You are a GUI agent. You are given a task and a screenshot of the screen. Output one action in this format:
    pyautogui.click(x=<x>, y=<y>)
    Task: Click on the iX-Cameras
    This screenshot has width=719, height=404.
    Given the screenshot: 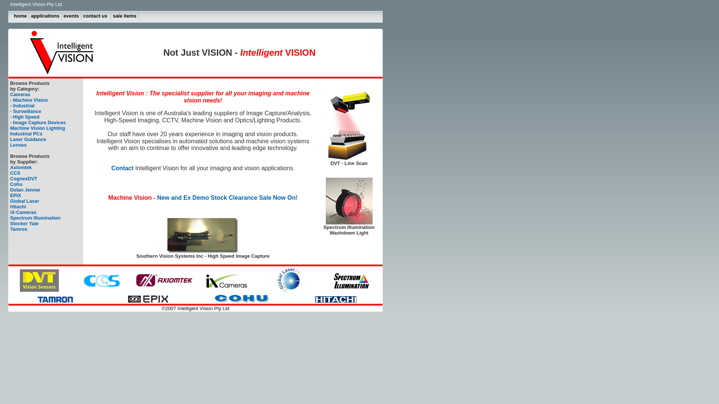 What is the action you would take?
    pyautogui.click(x=23, y=212)
    